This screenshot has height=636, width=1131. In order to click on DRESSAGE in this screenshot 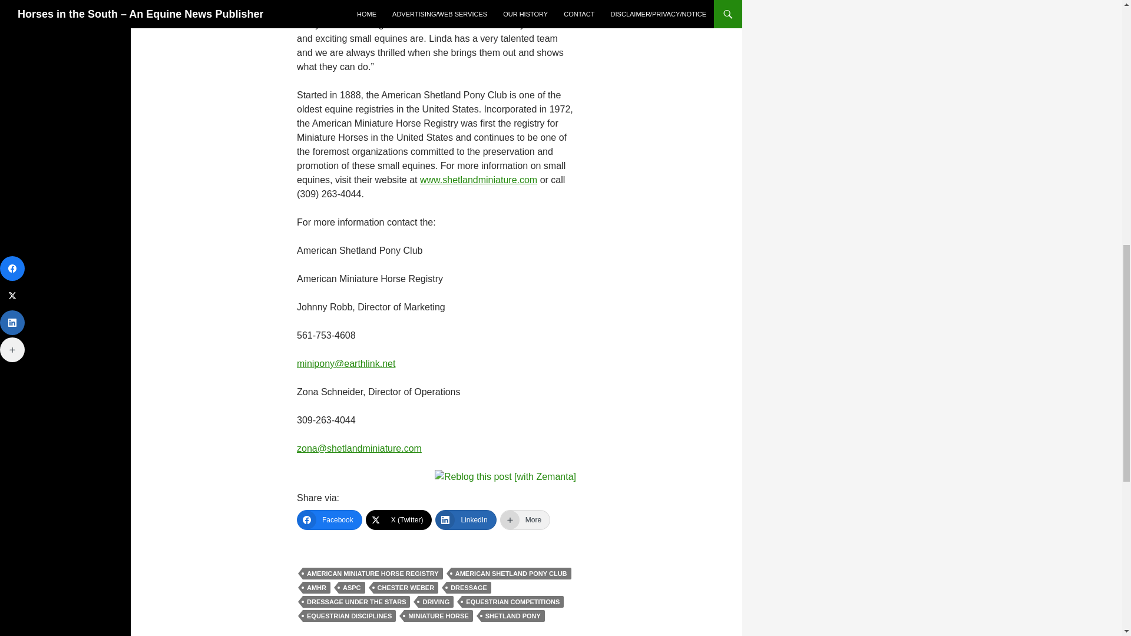, I will do `click(469, 588)`.